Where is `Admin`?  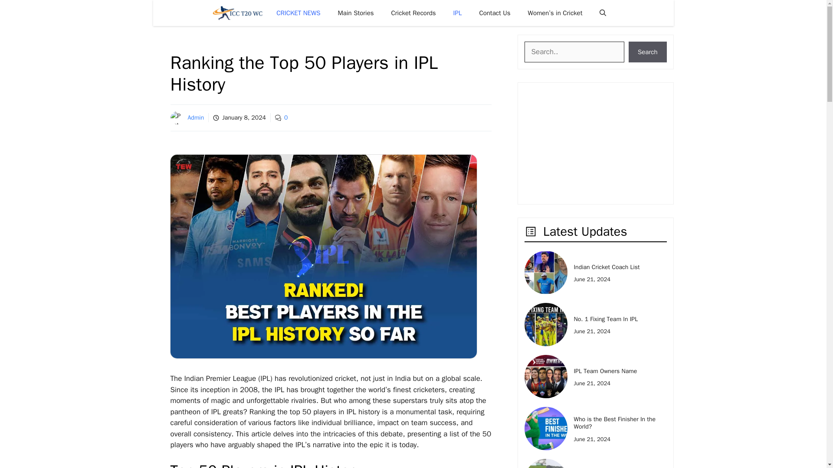 Admin is located at coordinates (196, 117).